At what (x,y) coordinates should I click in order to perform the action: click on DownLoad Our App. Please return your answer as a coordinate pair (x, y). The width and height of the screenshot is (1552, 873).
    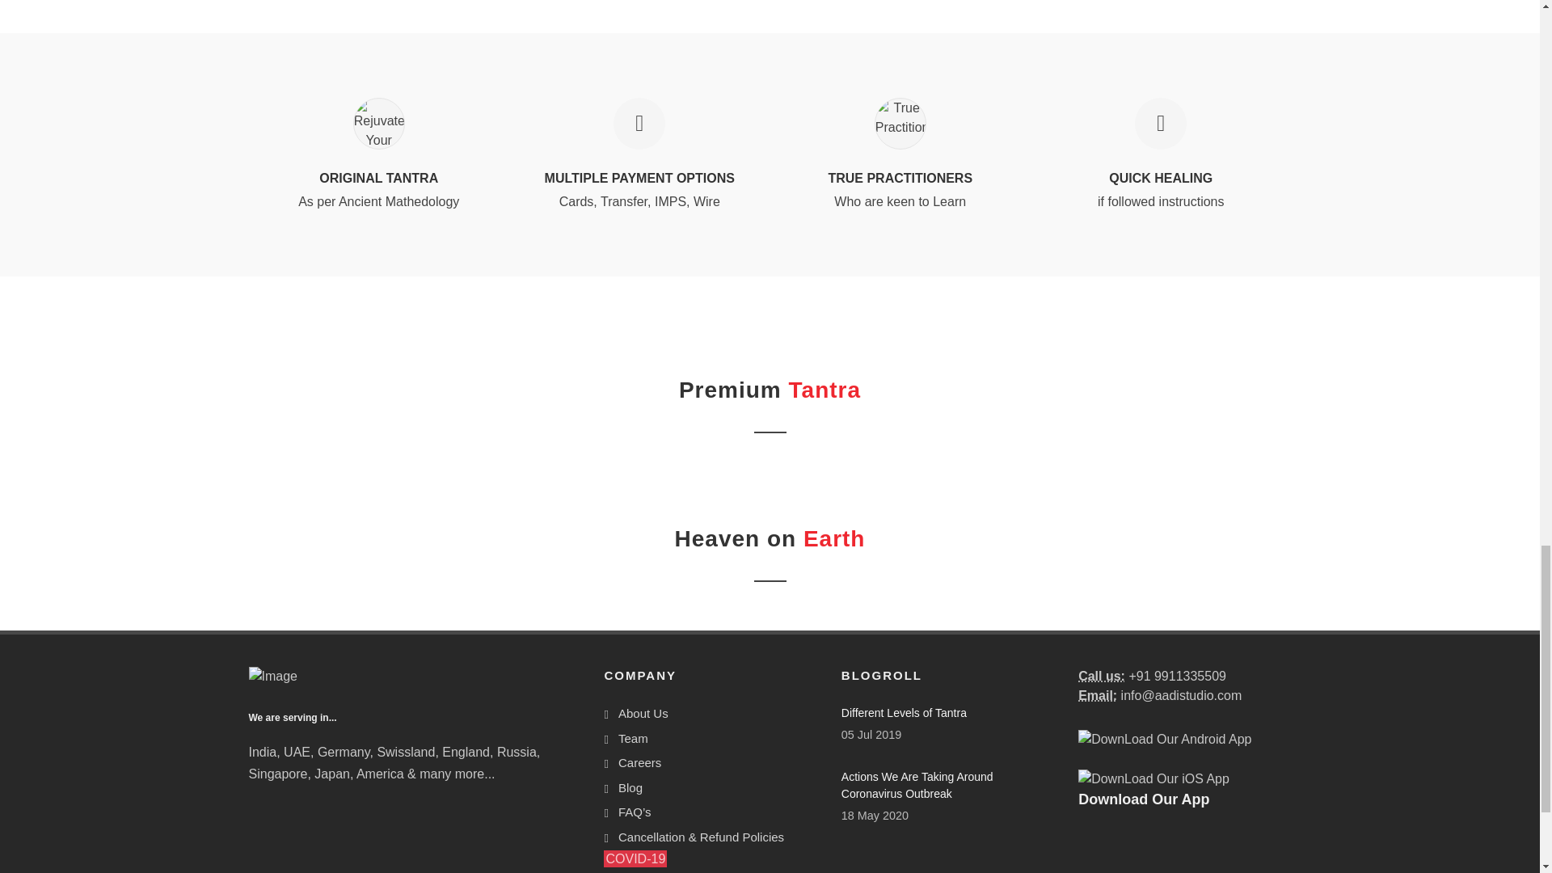
    Looking at the image, I should click on (1164, 739).